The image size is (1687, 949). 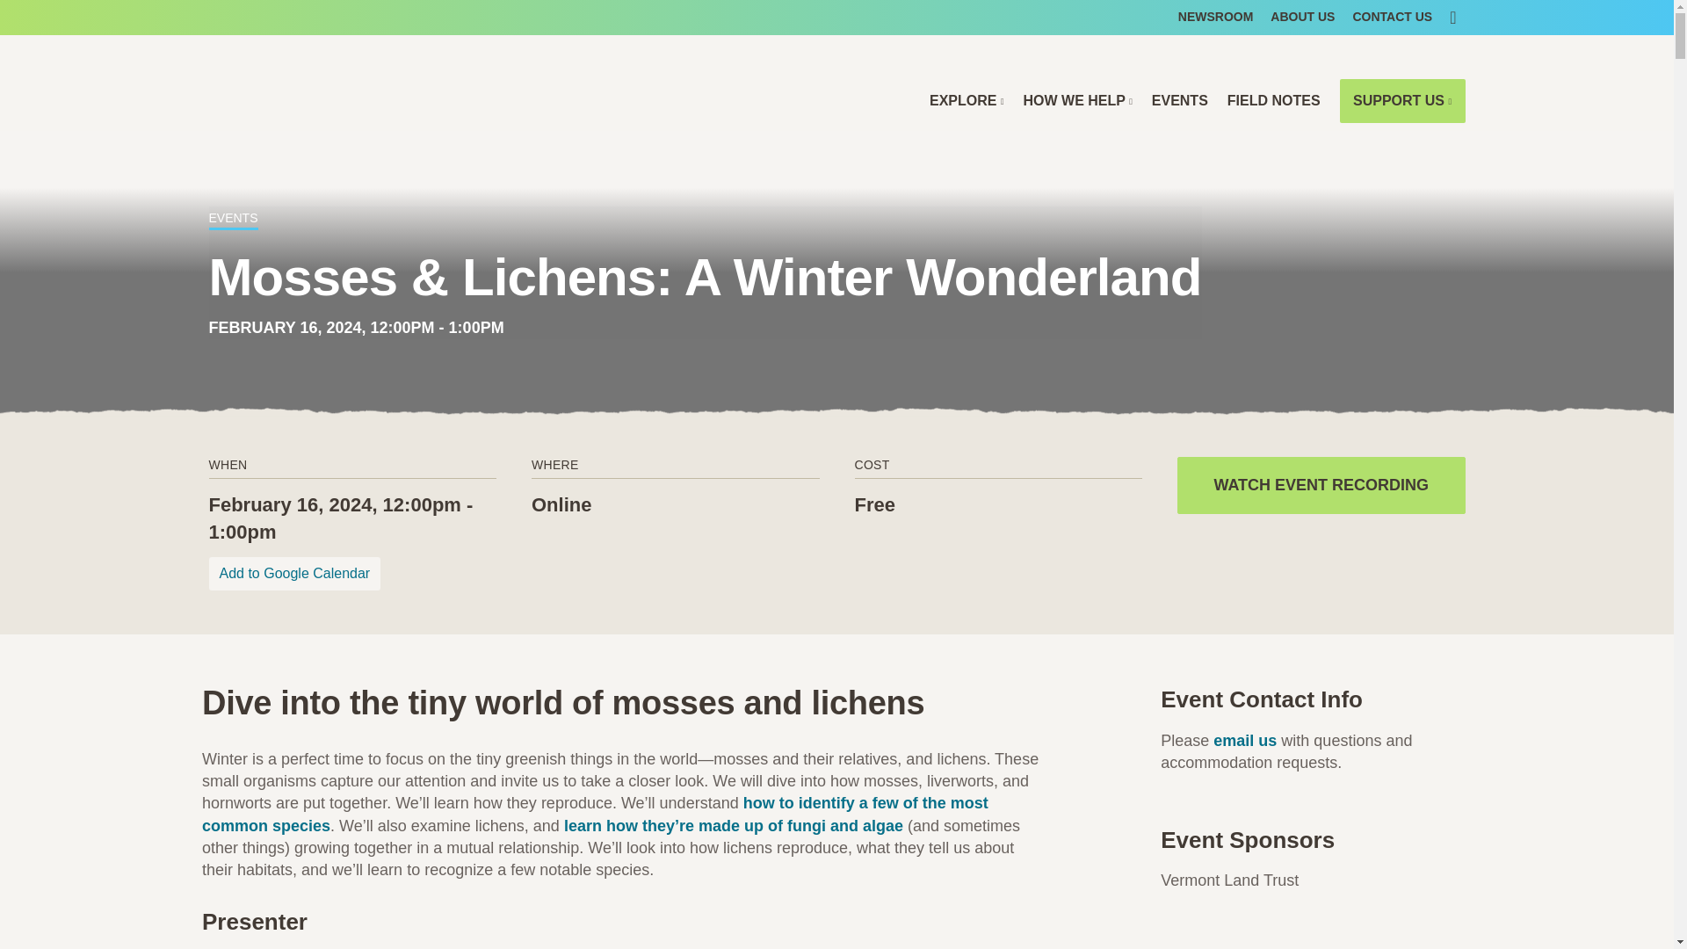 What do you see at coordinates (836, 12) in the screenshot?
I see `SKIP TO MAIN CONTENT` at bounding box center [836, 12].